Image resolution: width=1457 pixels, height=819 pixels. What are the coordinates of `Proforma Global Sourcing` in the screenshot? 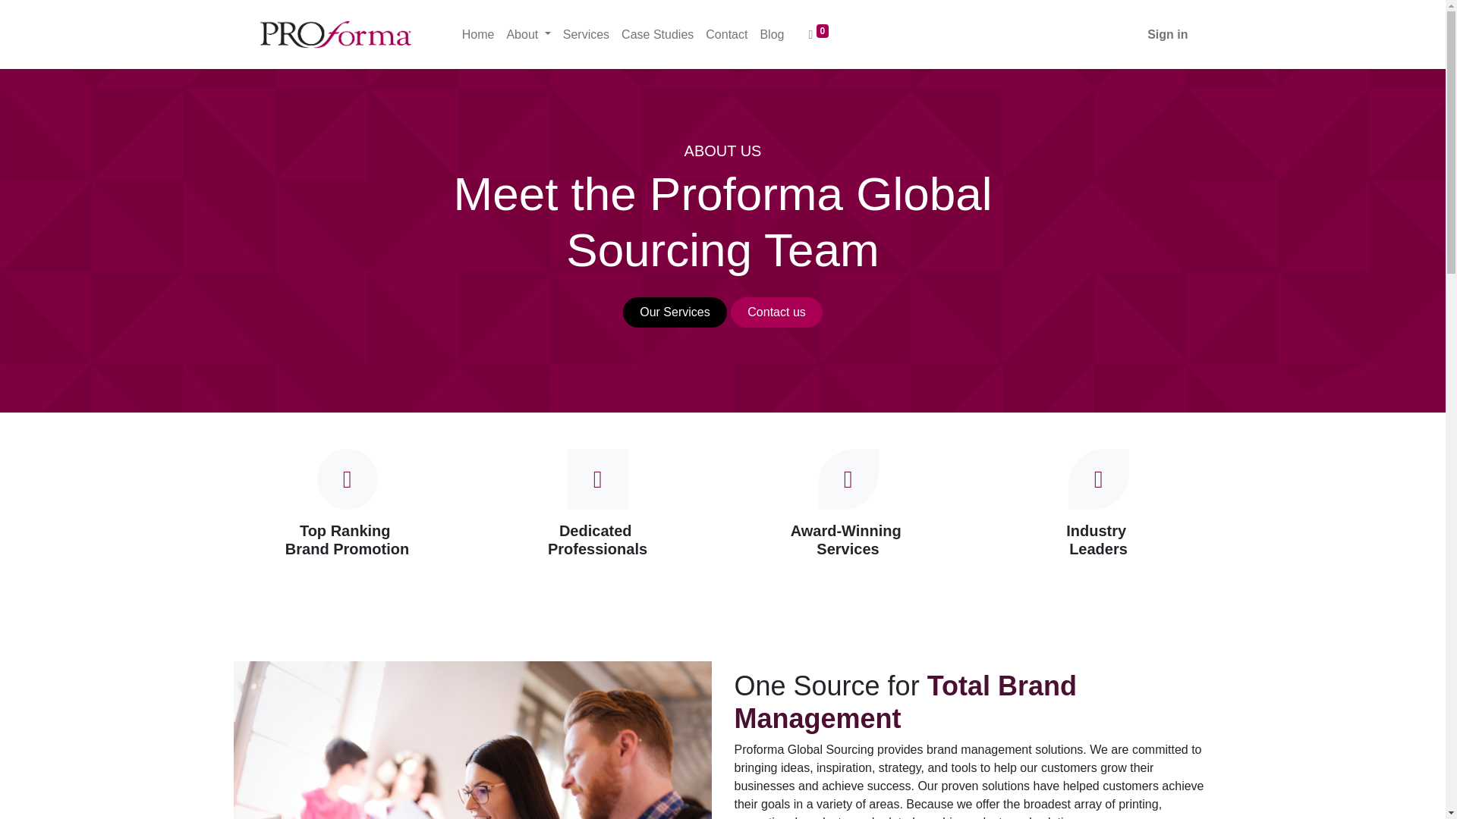 It's located at (335, 34).